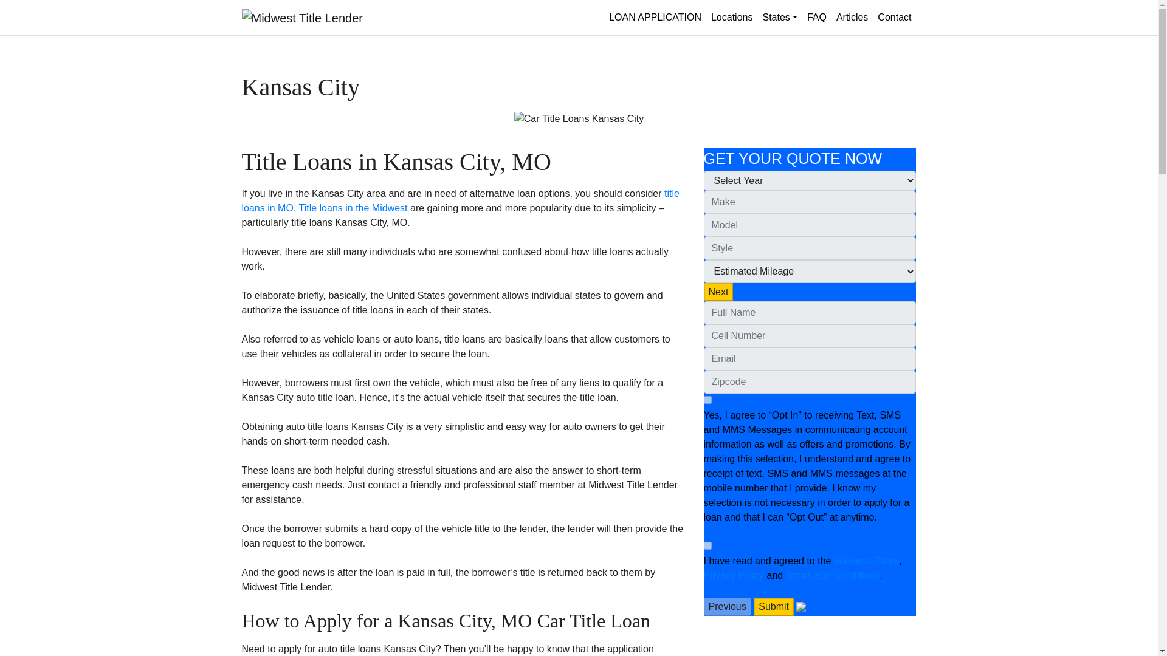 This screenshot has width=1167, height=656. Describe the element at coordinates (779, 17) in the screenshot. I see `States` at that location.